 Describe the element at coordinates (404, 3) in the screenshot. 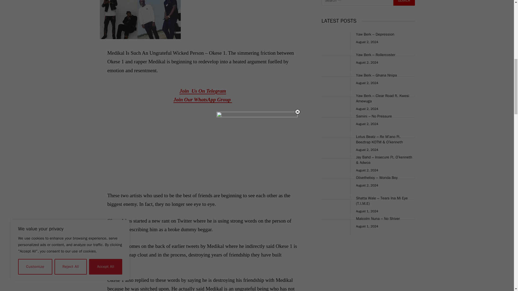

I see `Search` at that location.